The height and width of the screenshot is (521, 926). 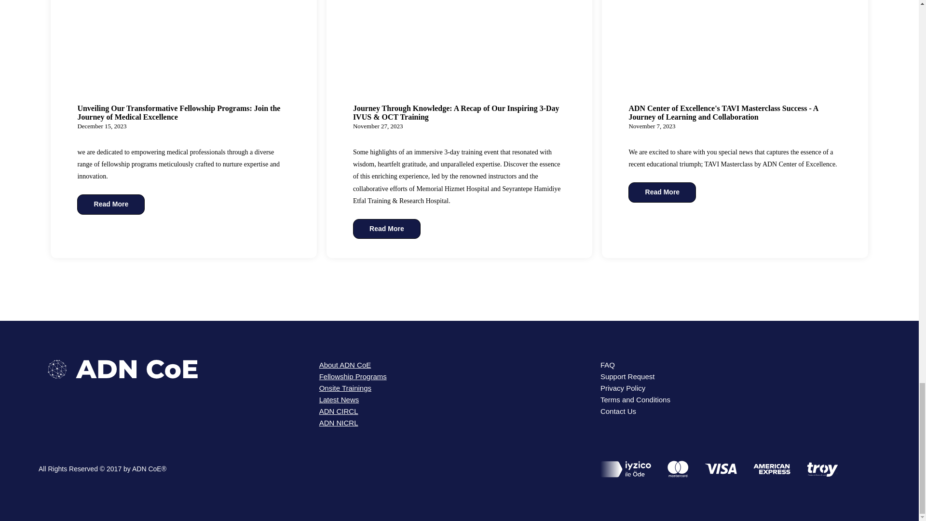 I want to click on Read More, so click(x=110, y=204).